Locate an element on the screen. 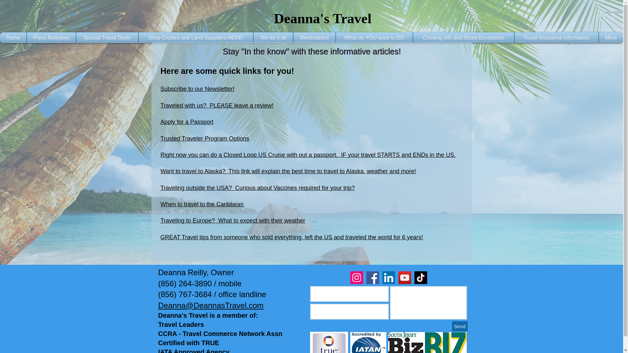 The height and width of the screenshot is (353, 628). Cruising info and Shore Excursions is located at coordinates (463, 38).